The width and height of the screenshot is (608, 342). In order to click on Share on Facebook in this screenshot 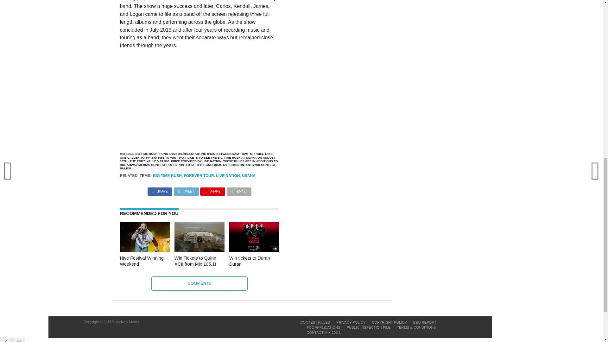, I will do `click(160, 190)`.